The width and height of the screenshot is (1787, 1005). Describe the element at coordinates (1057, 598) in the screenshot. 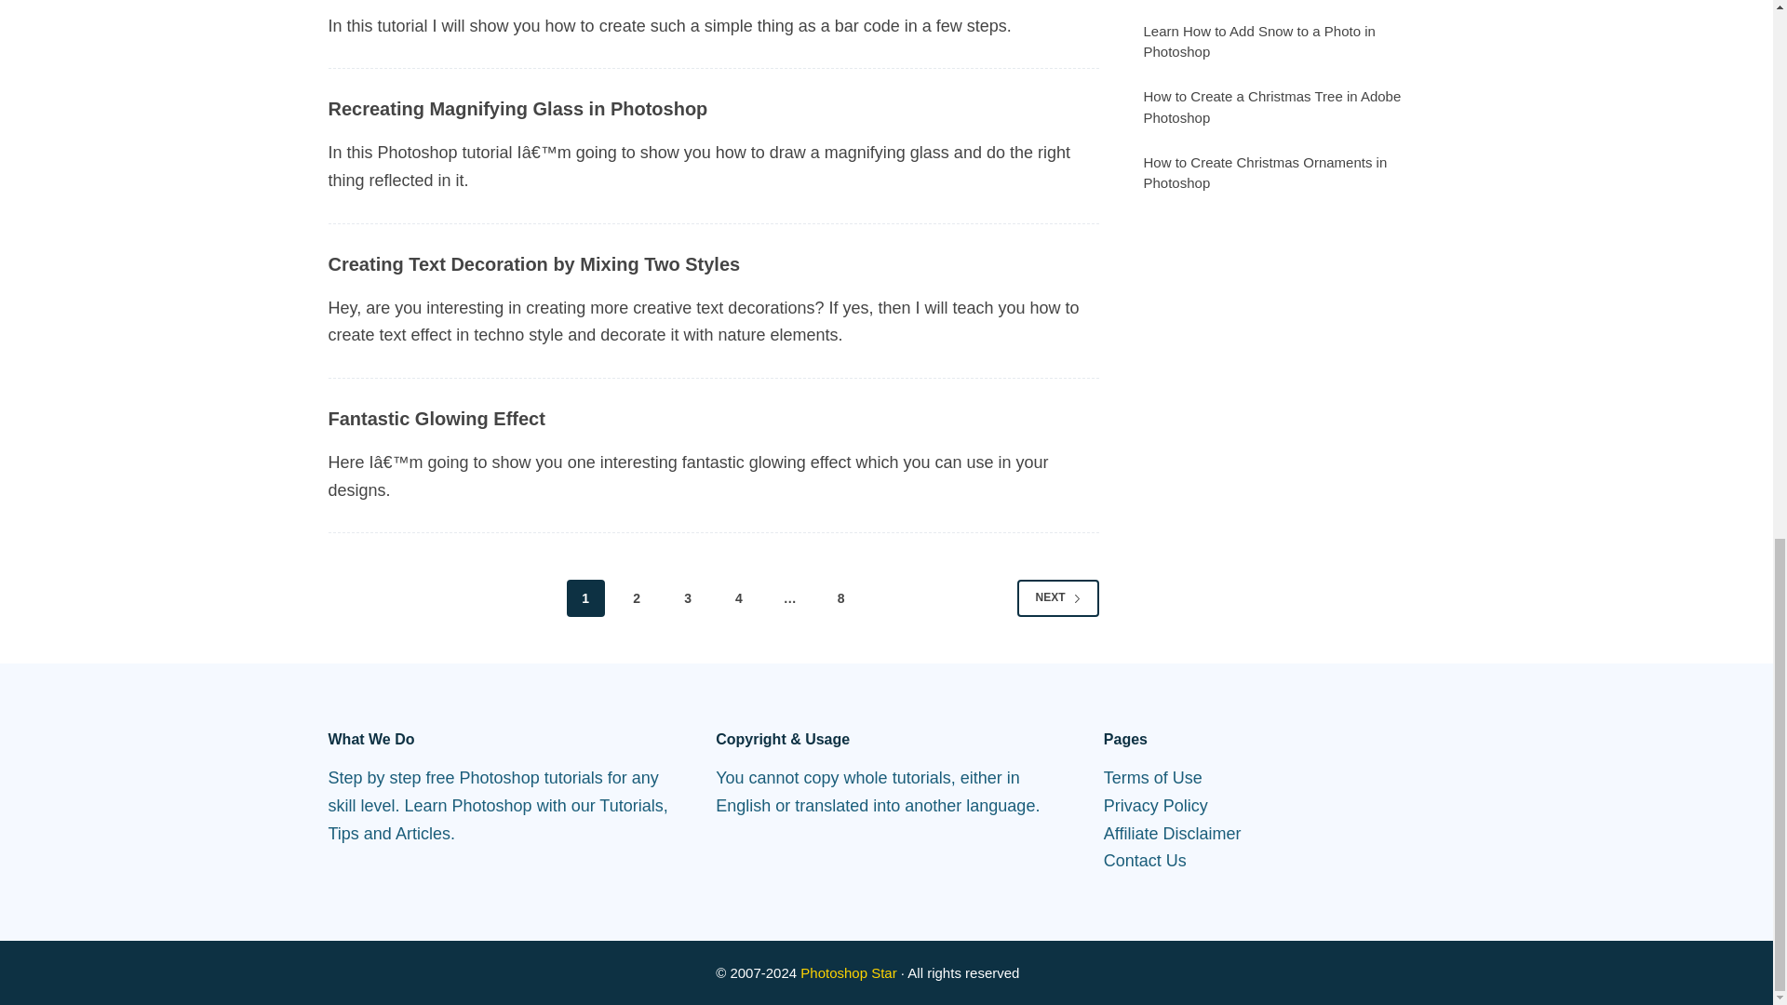

I see `NEXT` at that location.